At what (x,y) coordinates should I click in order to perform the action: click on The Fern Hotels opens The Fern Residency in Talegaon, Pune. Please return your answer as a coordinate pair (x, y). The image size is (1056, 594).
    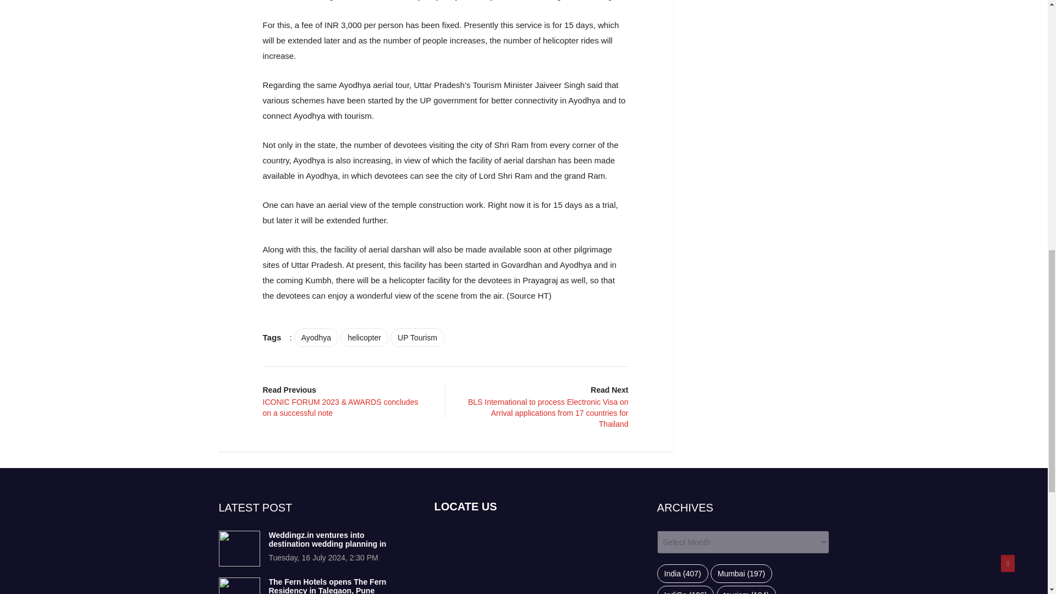
    Looking at the image, I should click on (239, 585).